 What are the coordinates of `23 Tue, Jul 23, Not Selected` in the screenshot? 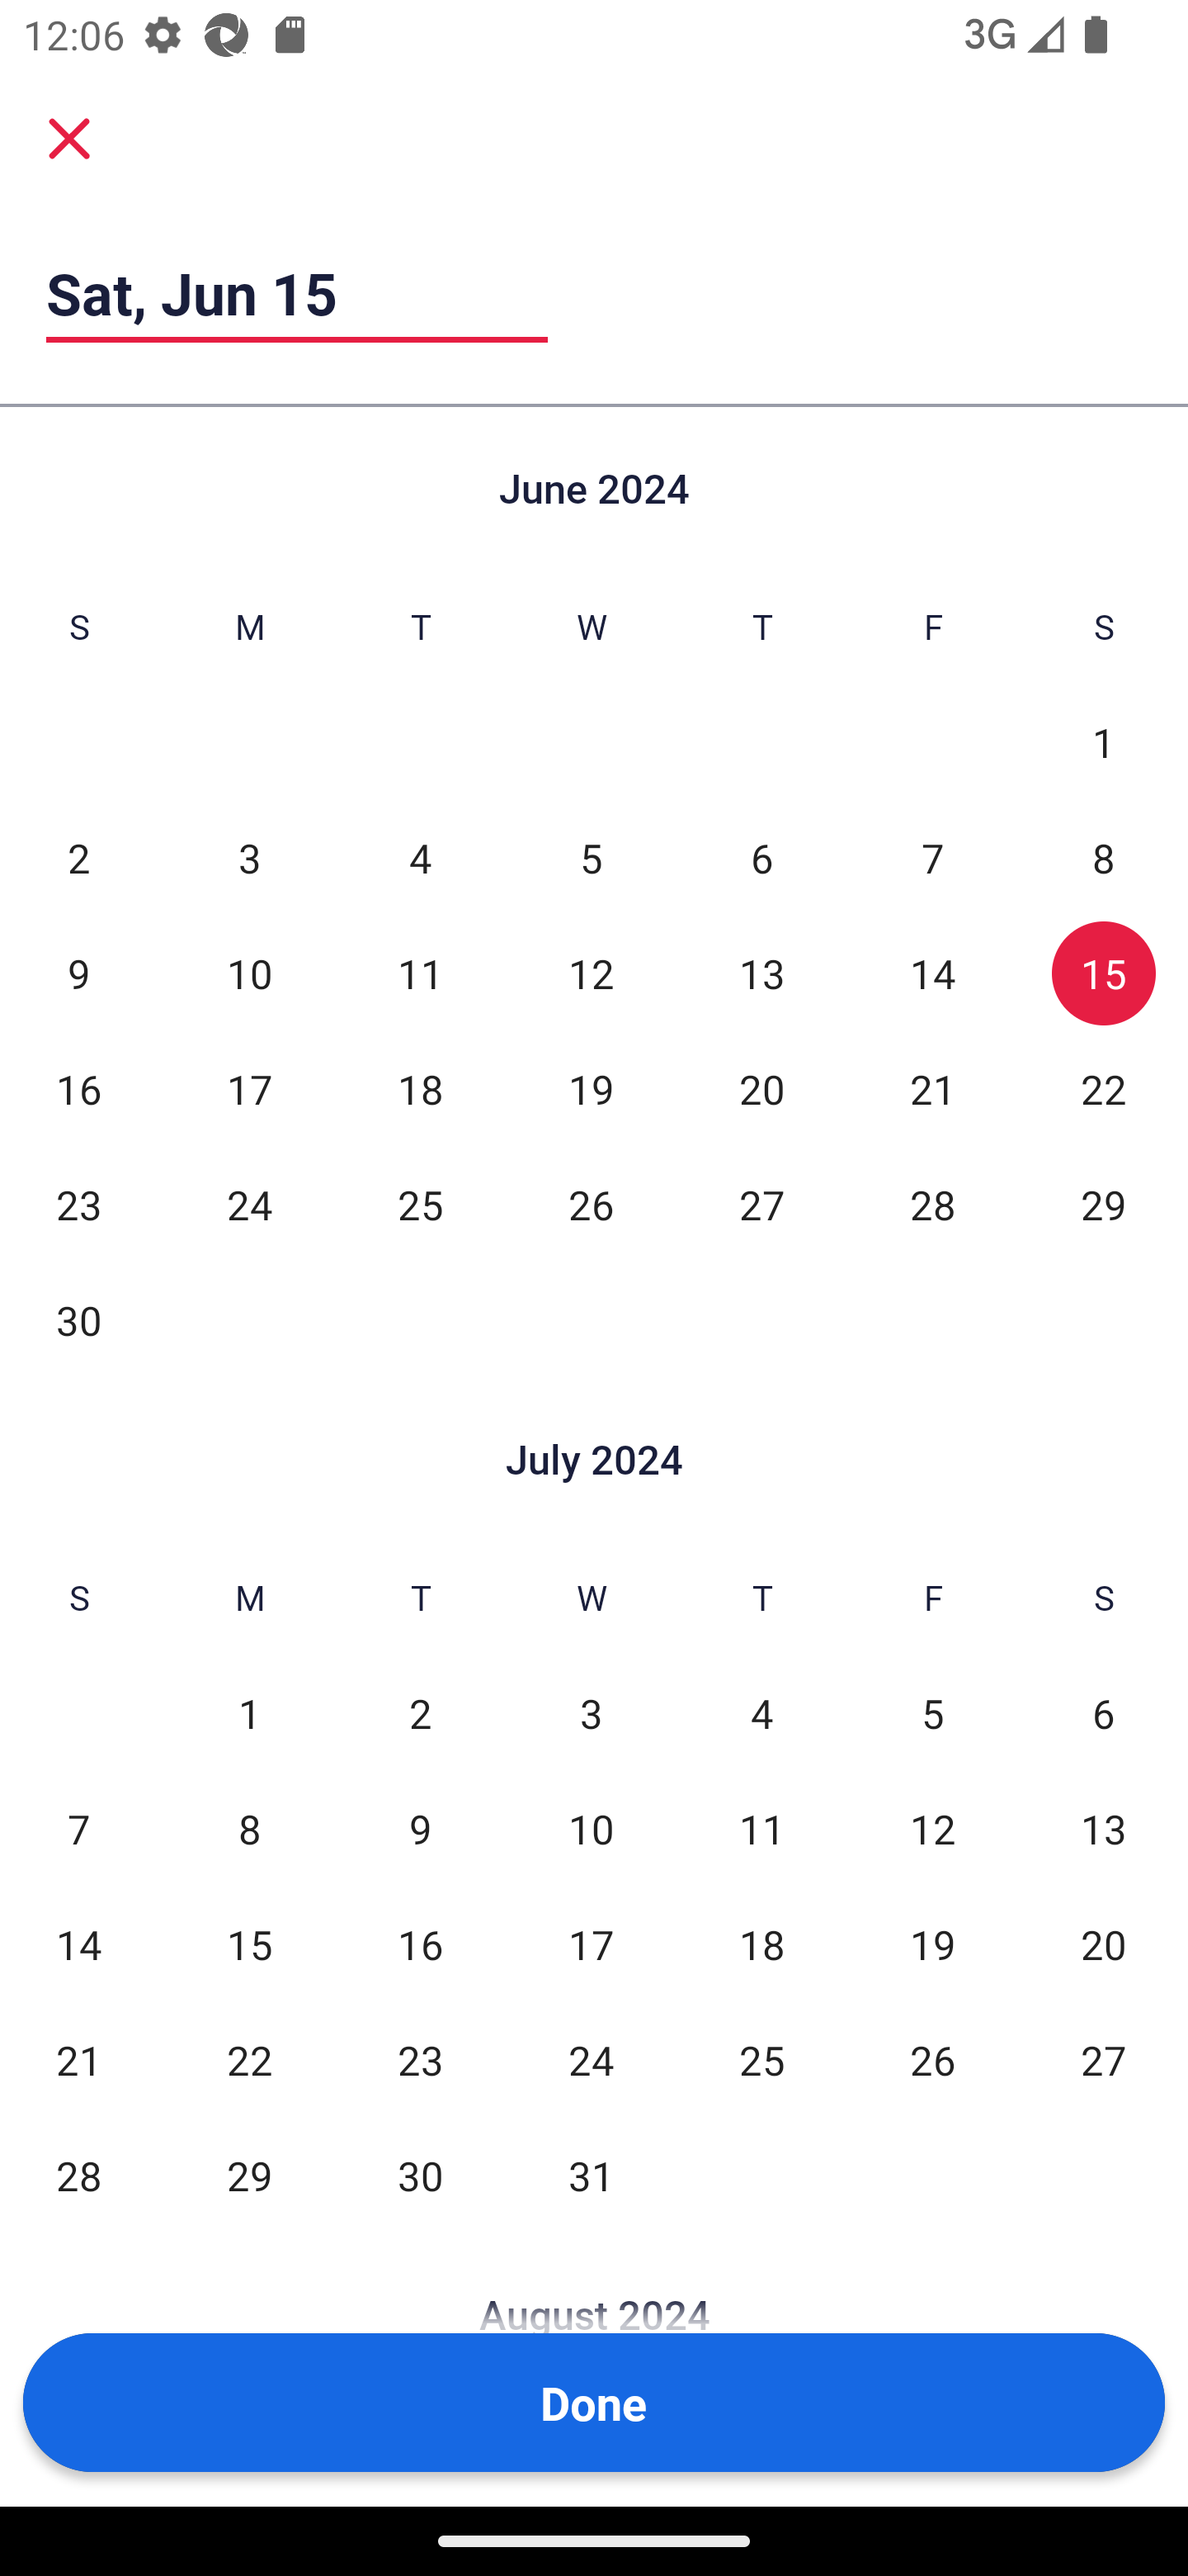 It's located at (421, 2059).